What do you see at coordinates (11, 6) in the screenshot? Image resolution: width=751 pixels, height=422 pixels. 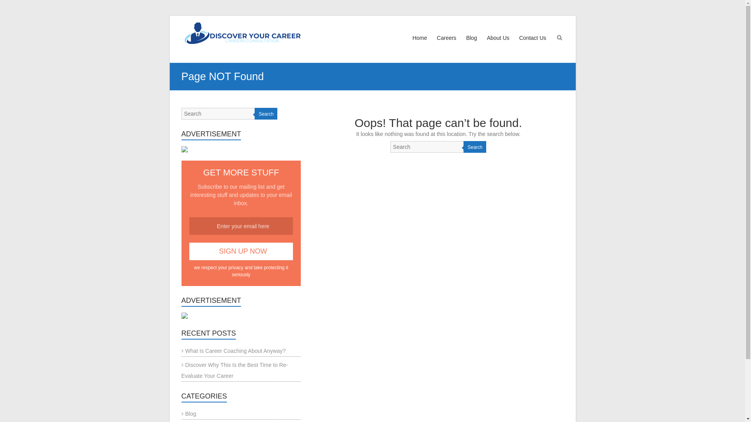 I see `Search` at bounding box center [11, 6].